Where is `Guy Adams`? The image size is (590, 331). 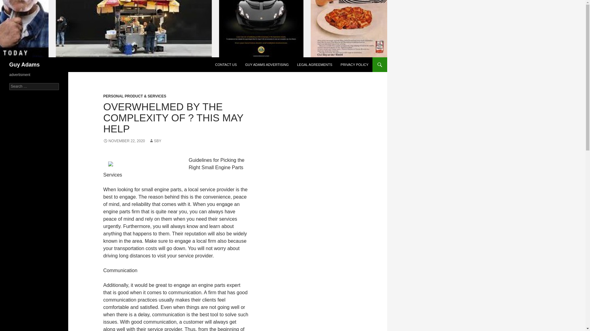 Guy Adams is located at coordinates (24, 64).